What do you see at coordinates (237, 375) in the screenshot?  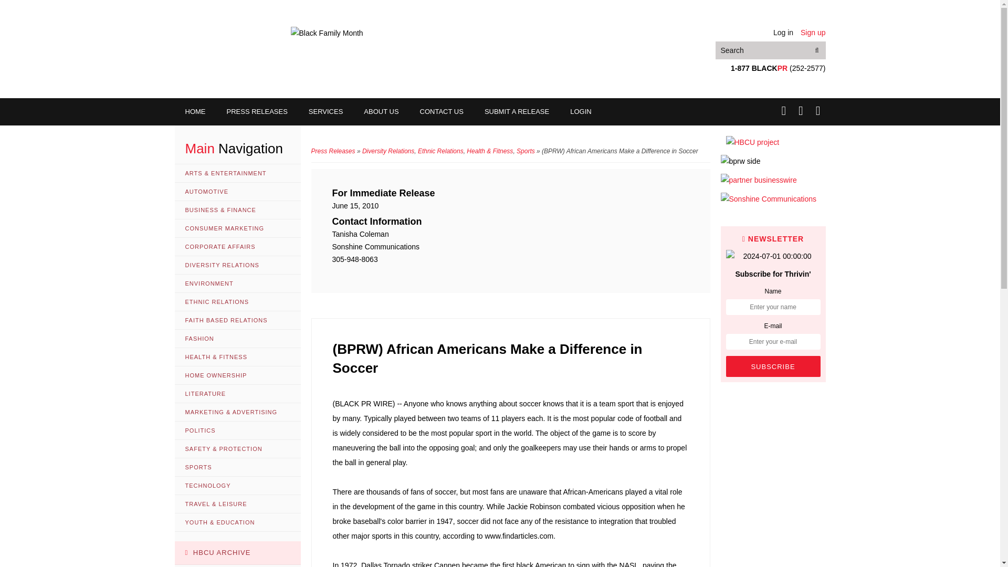 I see `HOME OWNERSHIP` at bounding box center [237, 375].